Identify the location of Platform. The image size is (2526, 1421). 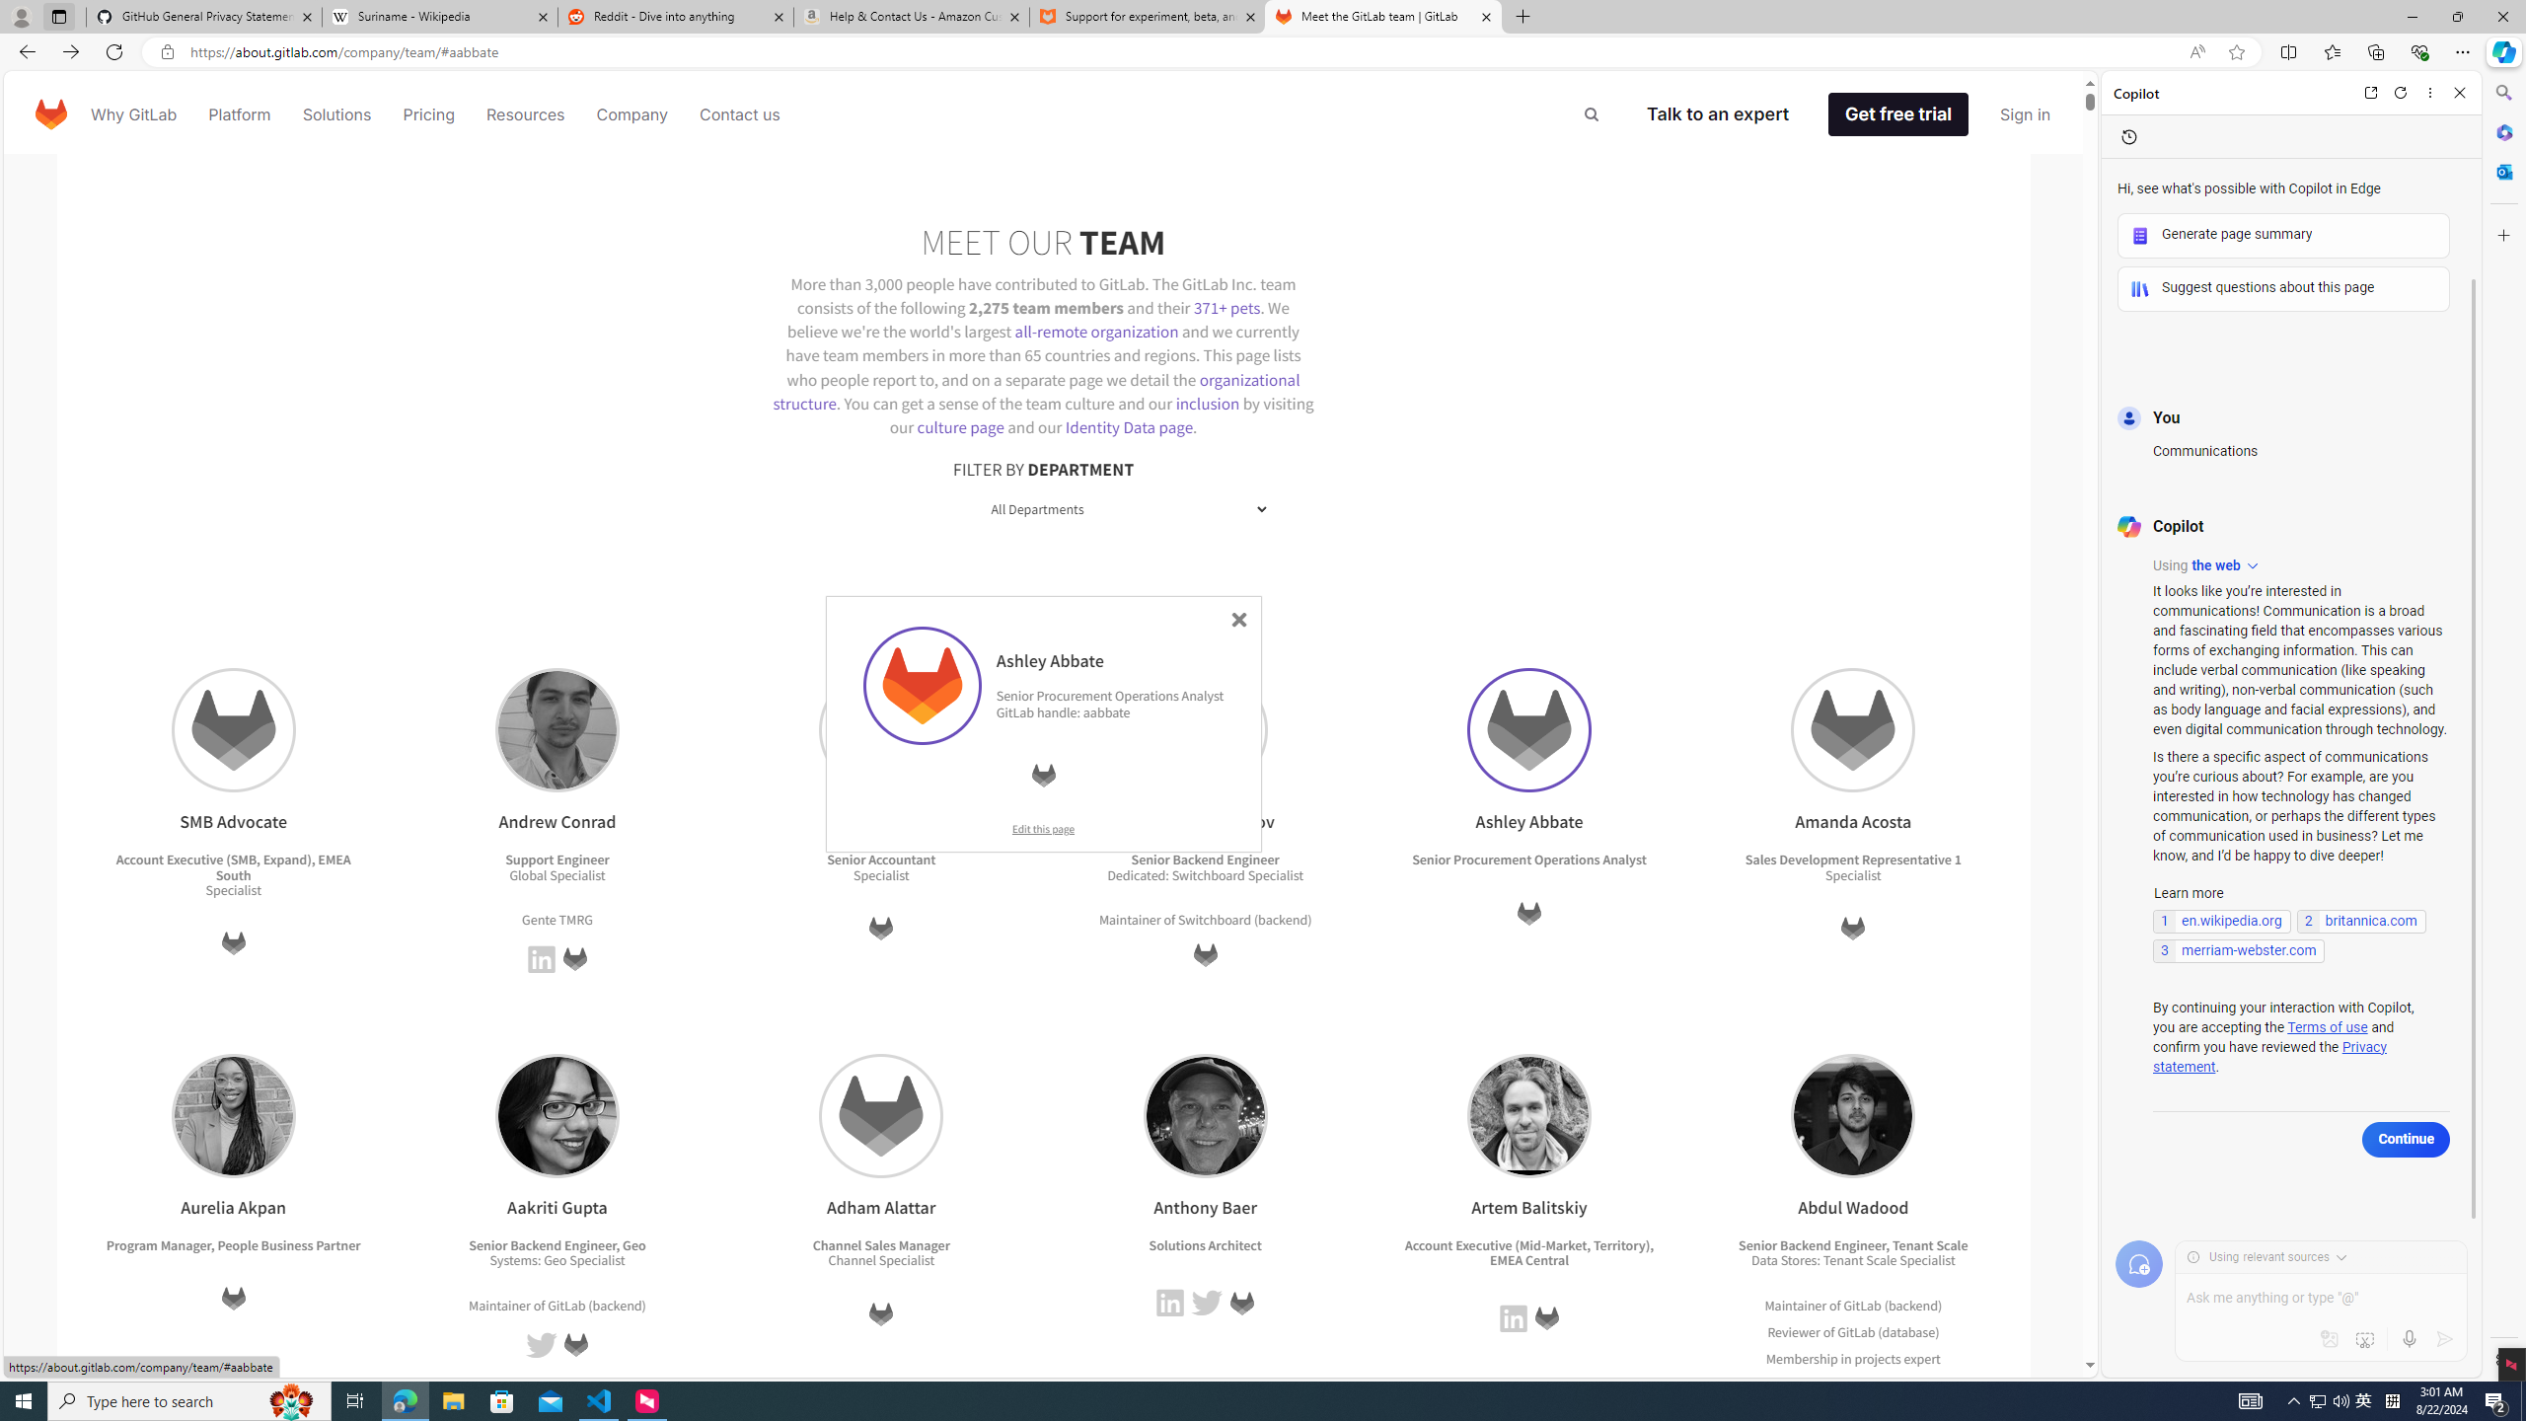
(240, 114).